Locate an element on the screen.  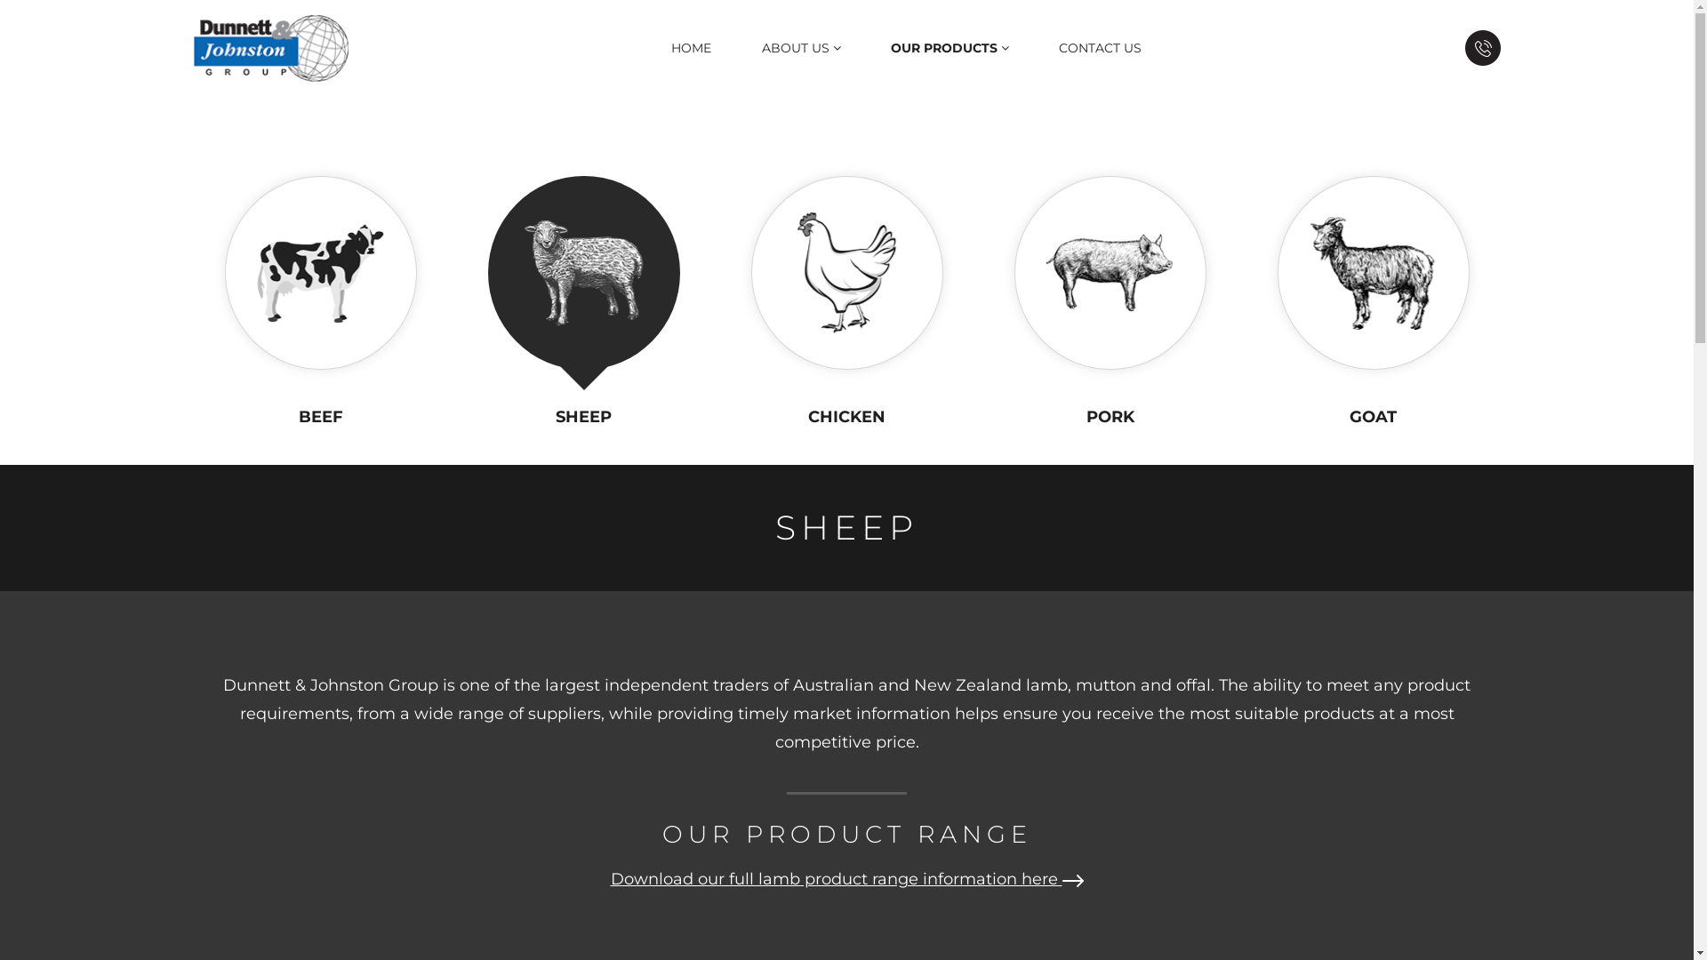
Download our full lamb product range information here is located at coordinates (846, 879).